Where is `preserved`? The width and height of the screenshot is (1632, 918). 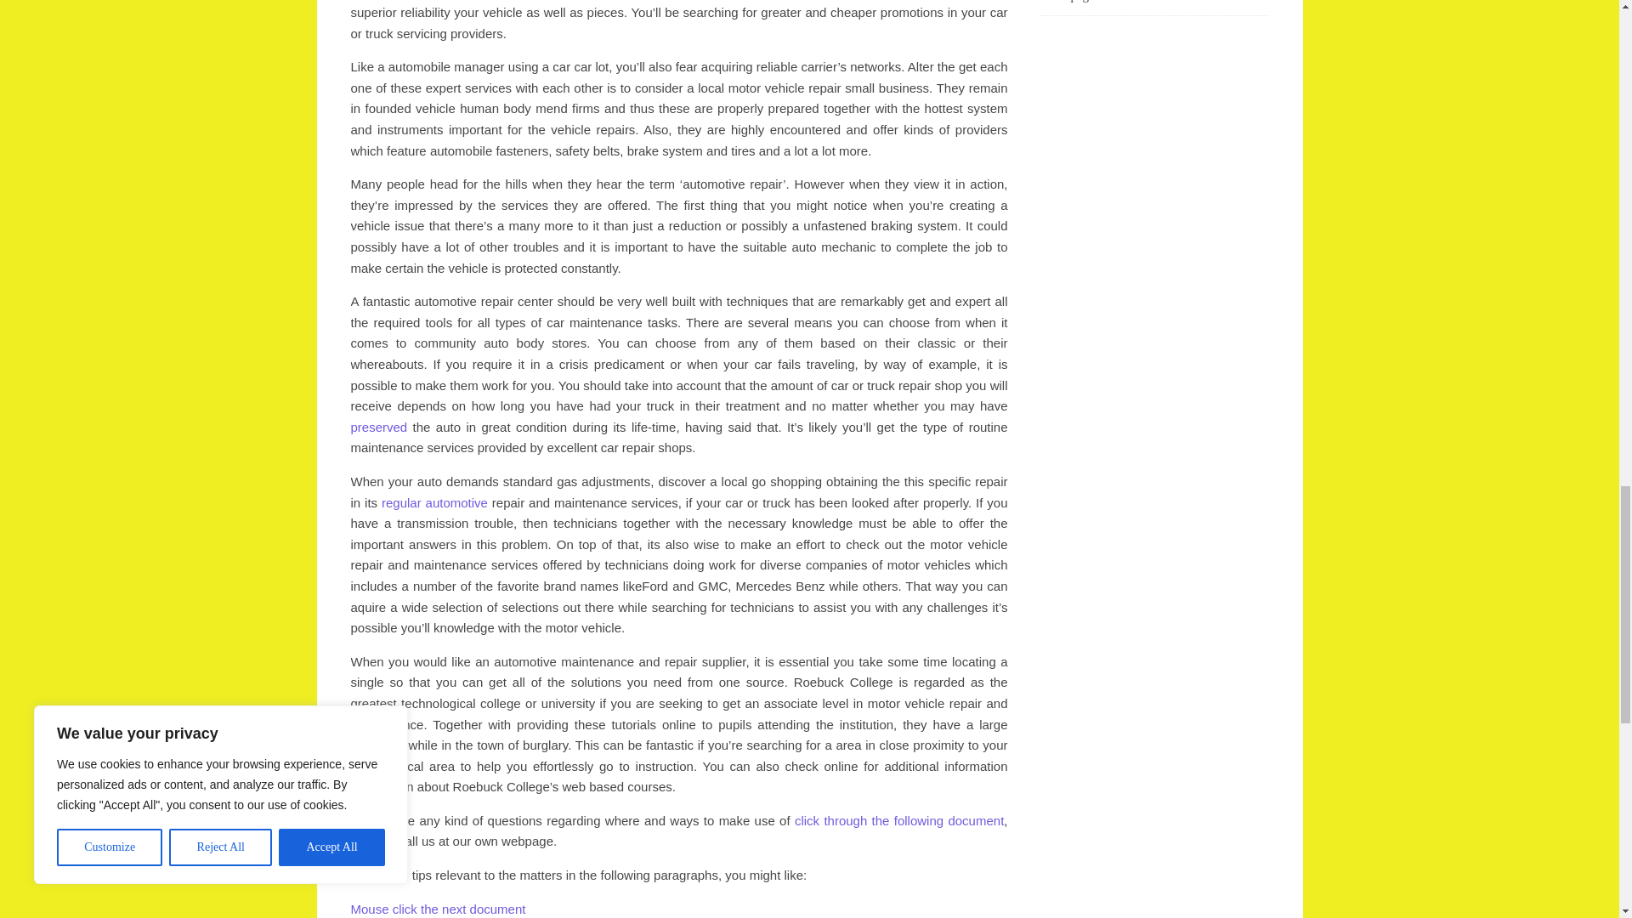
preserved is located at coordinates (378, 427).